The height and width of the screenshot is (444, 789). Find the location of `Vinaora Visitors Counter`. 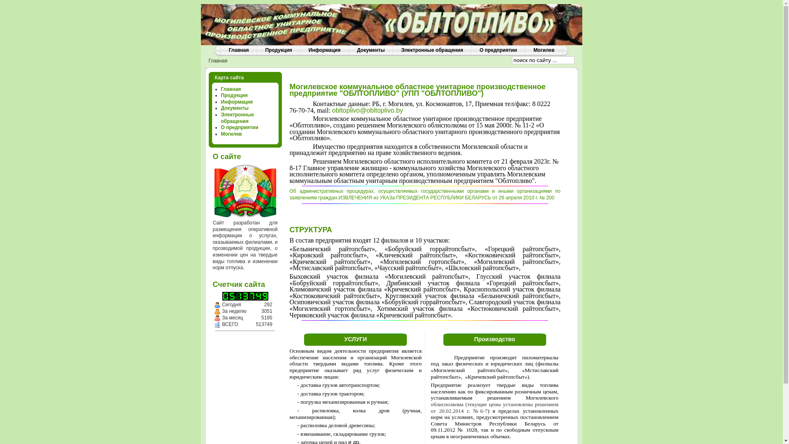

Vinaora Visitors Counter is located at coordinates (238, 296).